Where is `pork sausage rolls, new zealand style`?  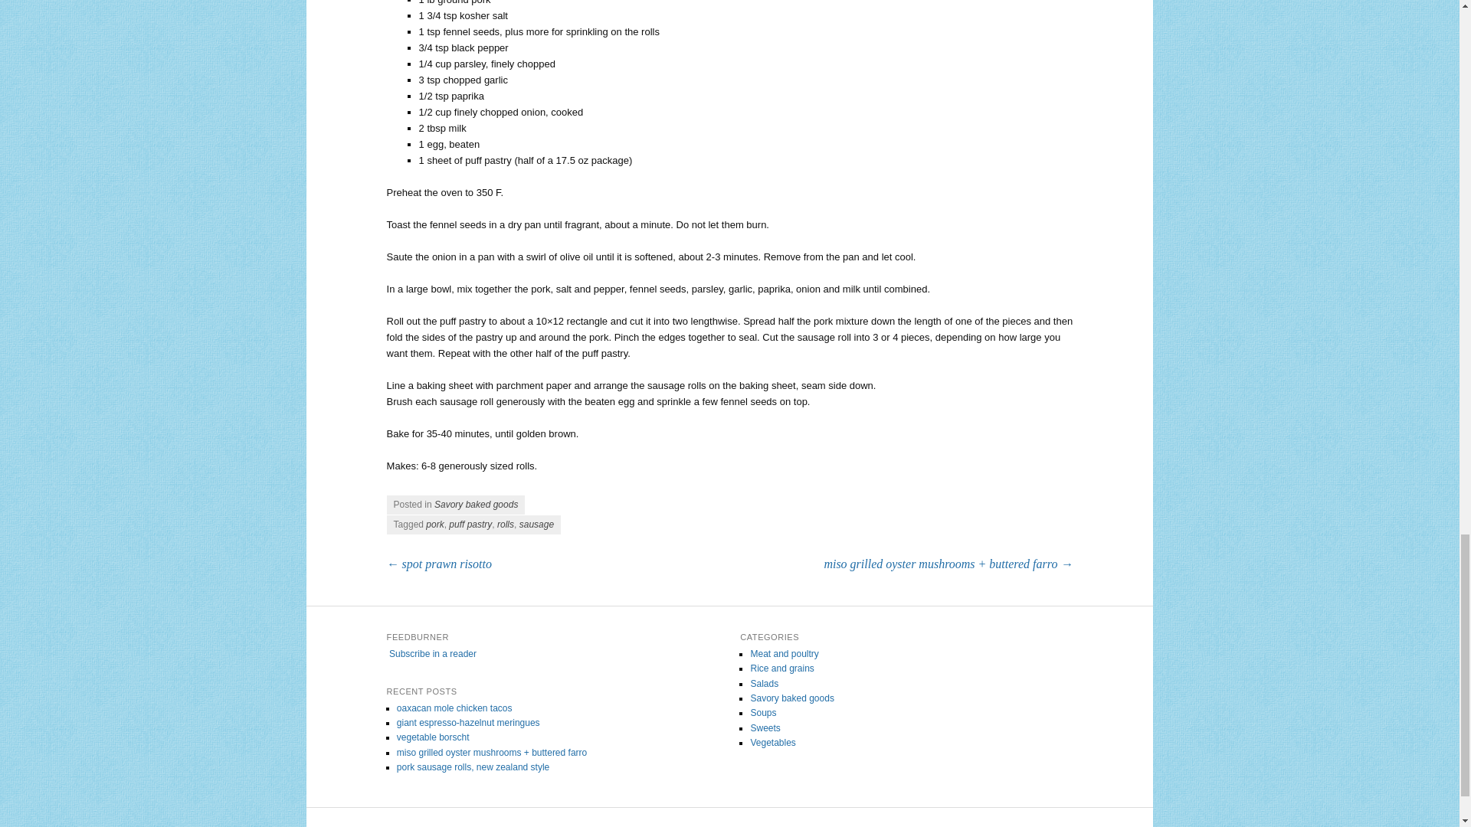 pork sausage rolls, new zealand style is located at coordinates (473, 767).